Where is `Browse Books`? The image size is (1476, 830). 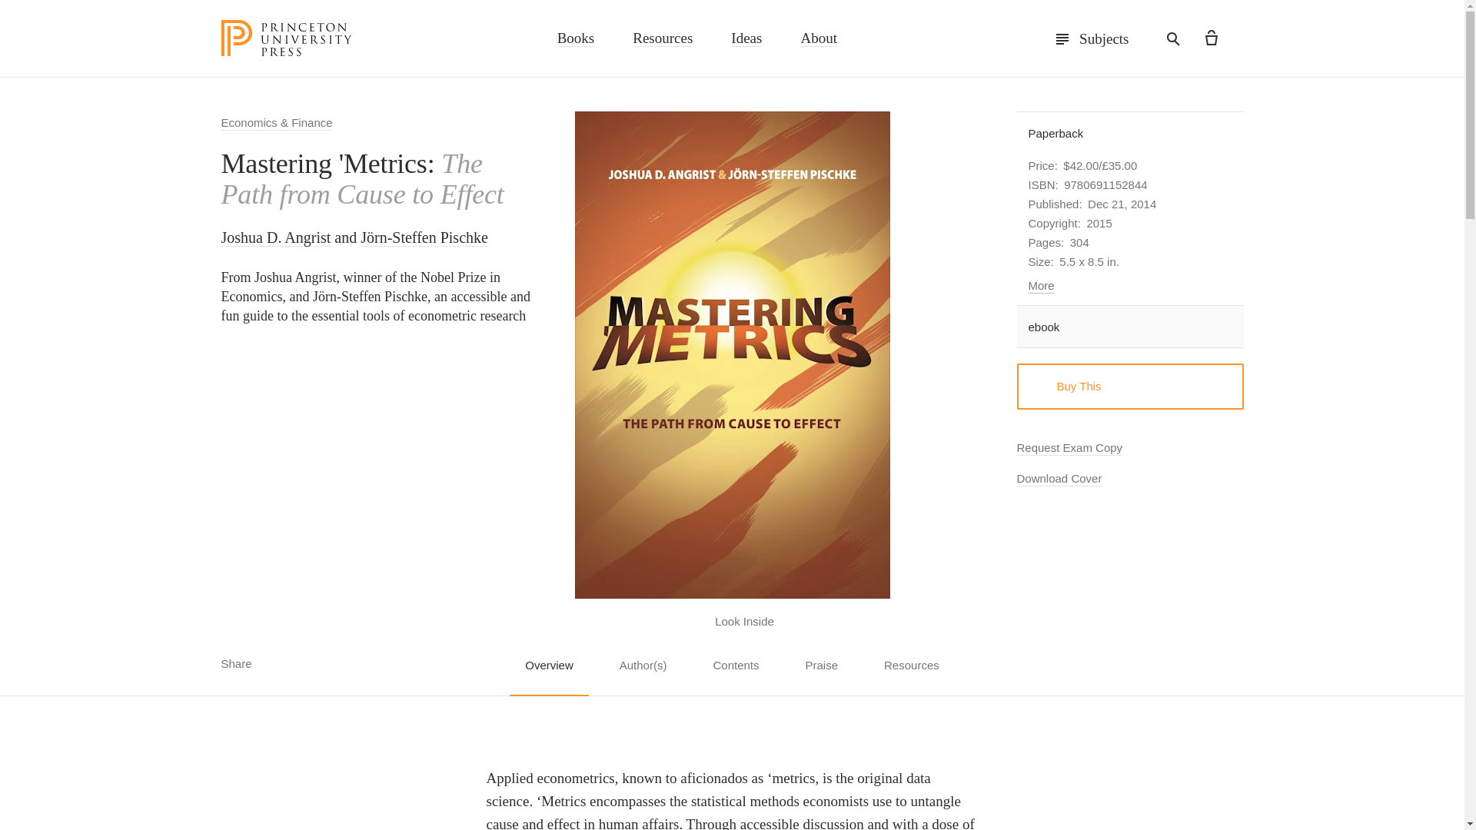
Browse Books is located at coordinates (576, 41).